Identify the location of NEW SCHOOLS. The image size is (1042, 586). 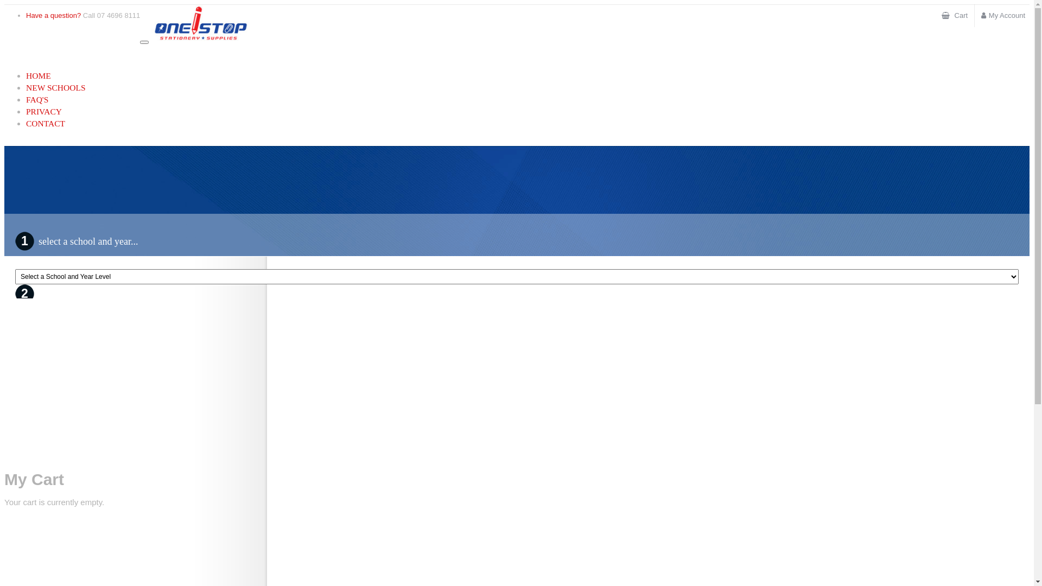
(56, 88).